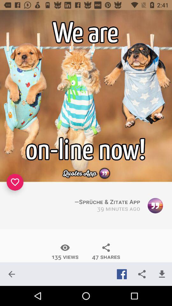 This screenshot has height=306, width=172. I want to click on tap item above the 47 shares icon, so click(118, 209).